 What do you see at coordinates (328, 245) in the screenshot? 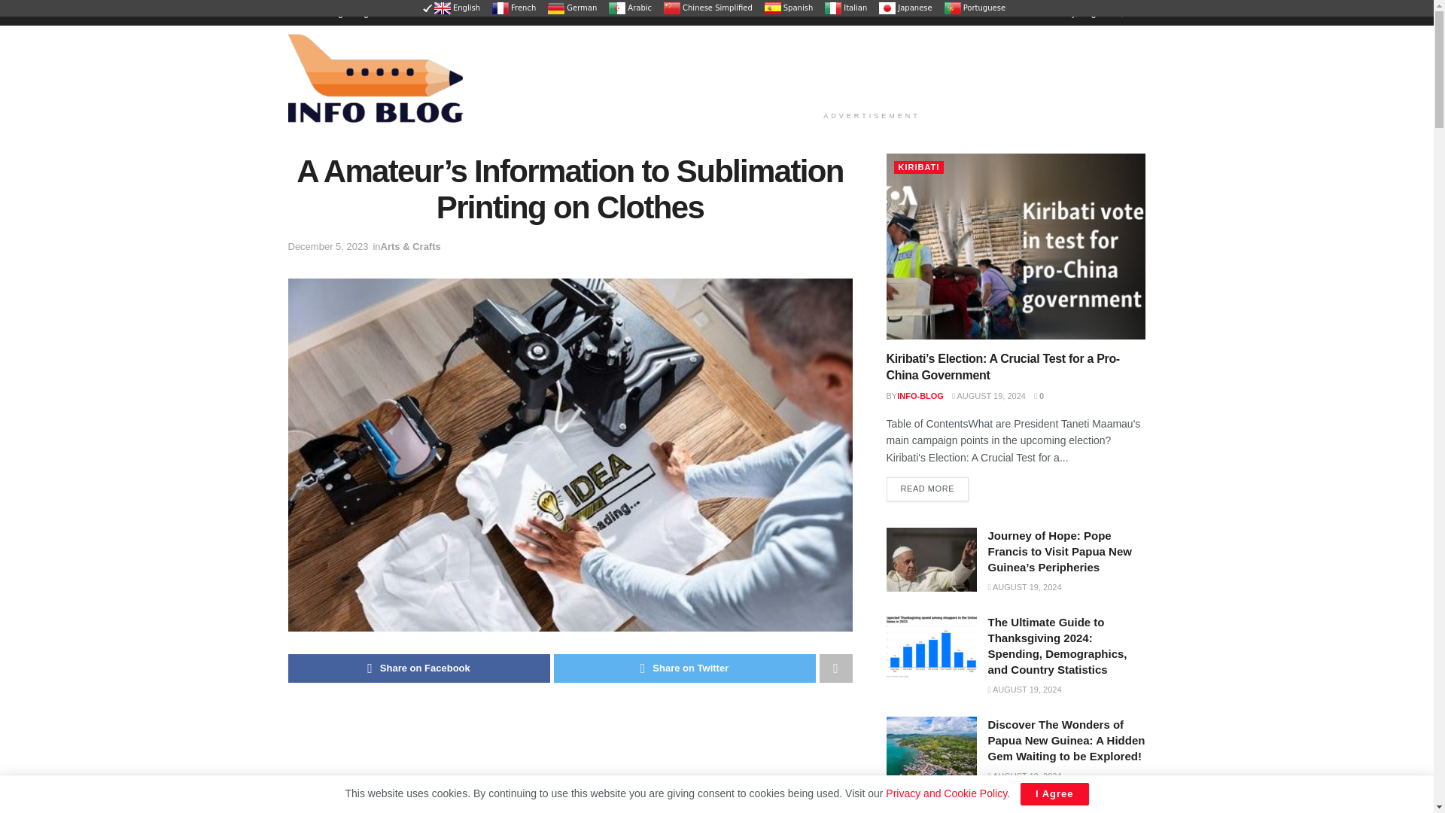
I see `December 5, 2023` at bounding box center [328, 245].